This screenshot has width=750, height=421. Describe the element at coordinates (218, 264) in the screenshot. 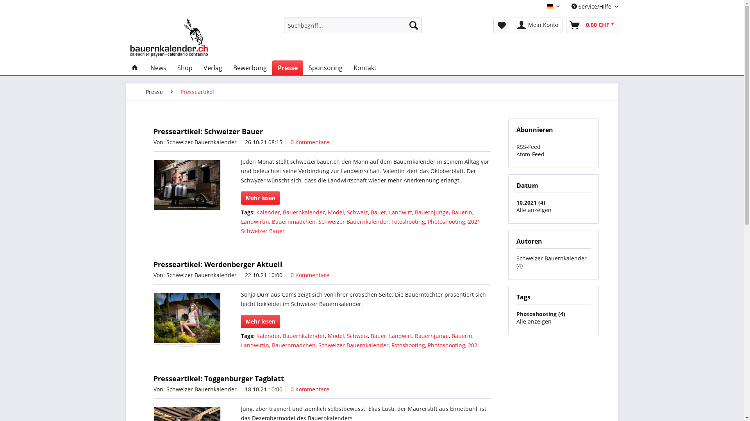

I see `Presseartikel: Werdenberger Aktuell` at that location.